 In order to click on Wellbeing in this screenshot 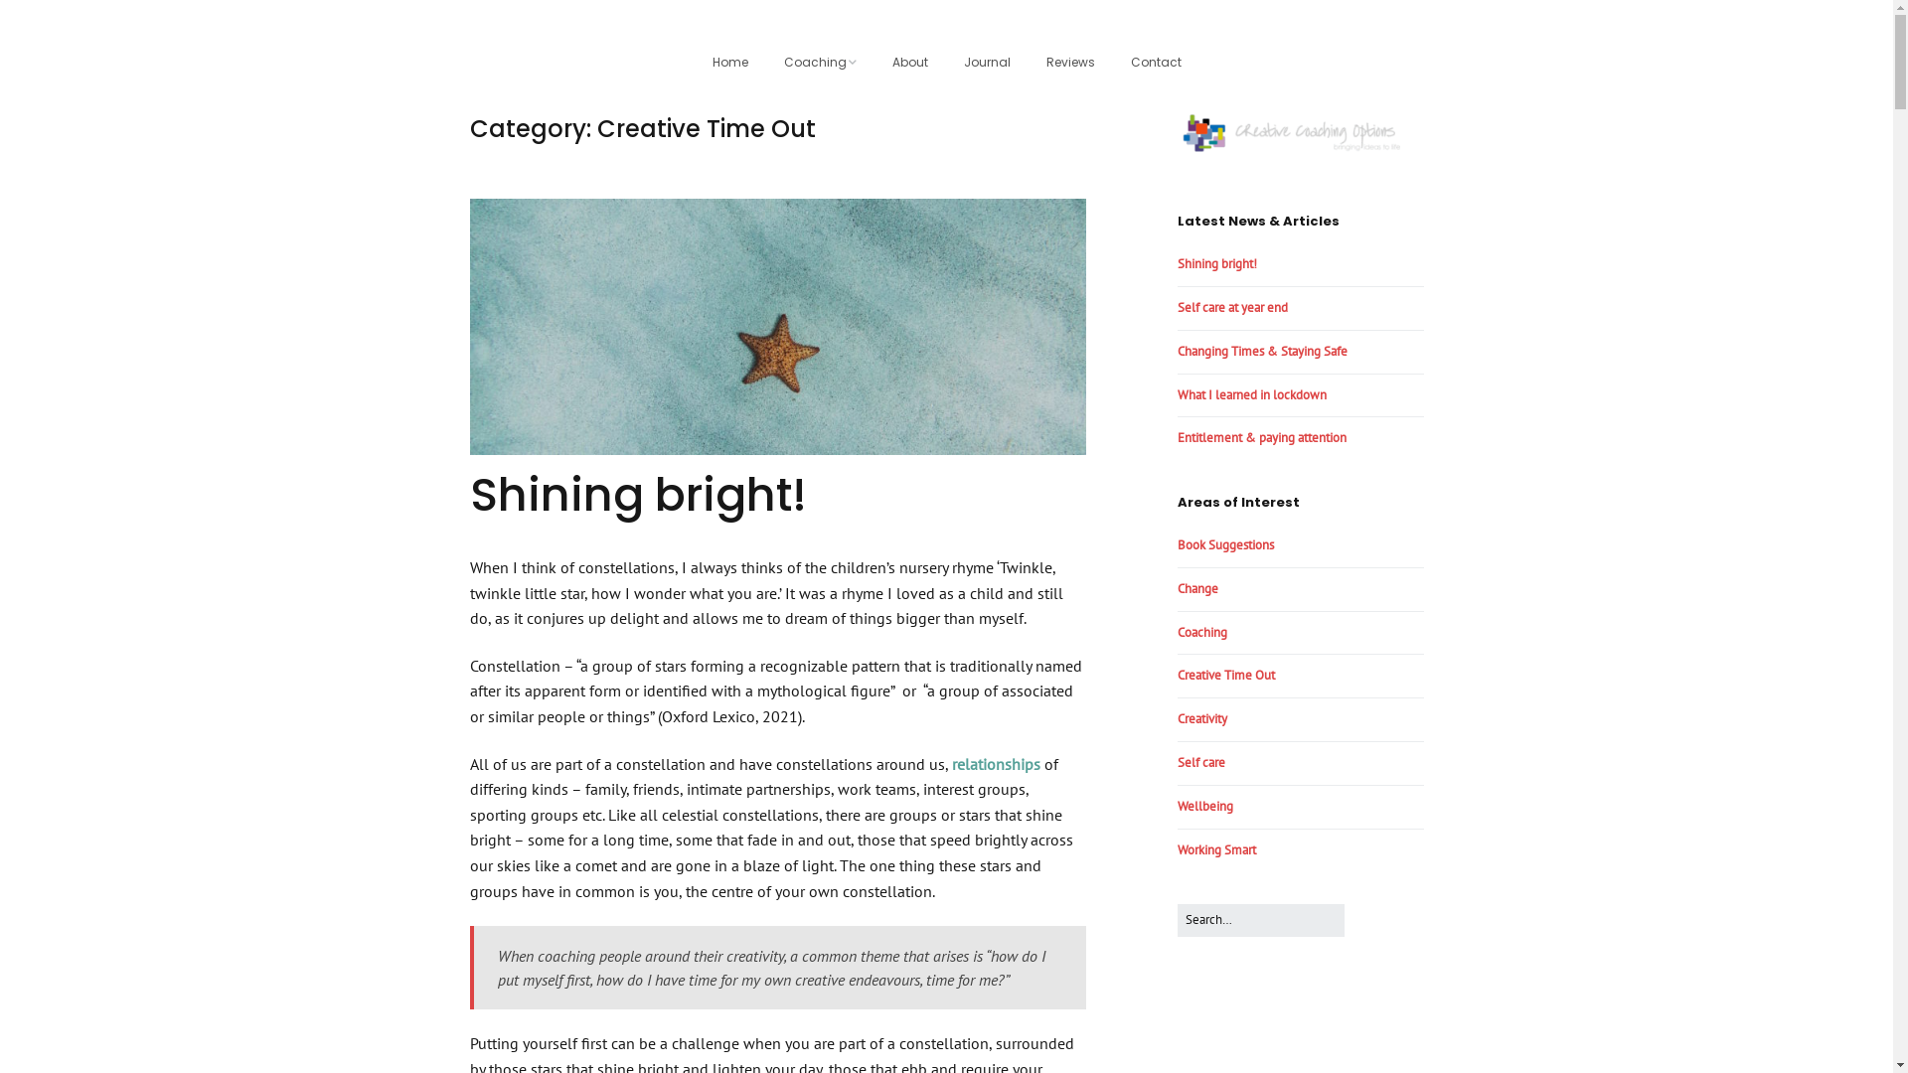, I will do `click(1204, 807)`.